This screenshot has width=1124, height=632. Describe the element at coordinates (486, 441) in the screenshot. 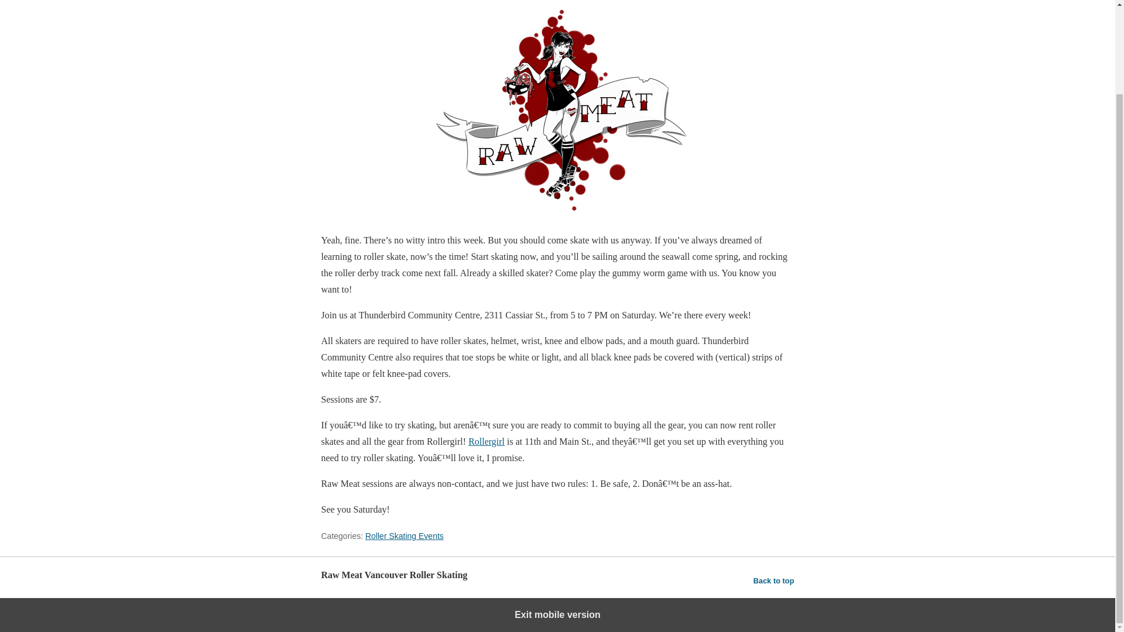

I see `Rollergirl` at that location.